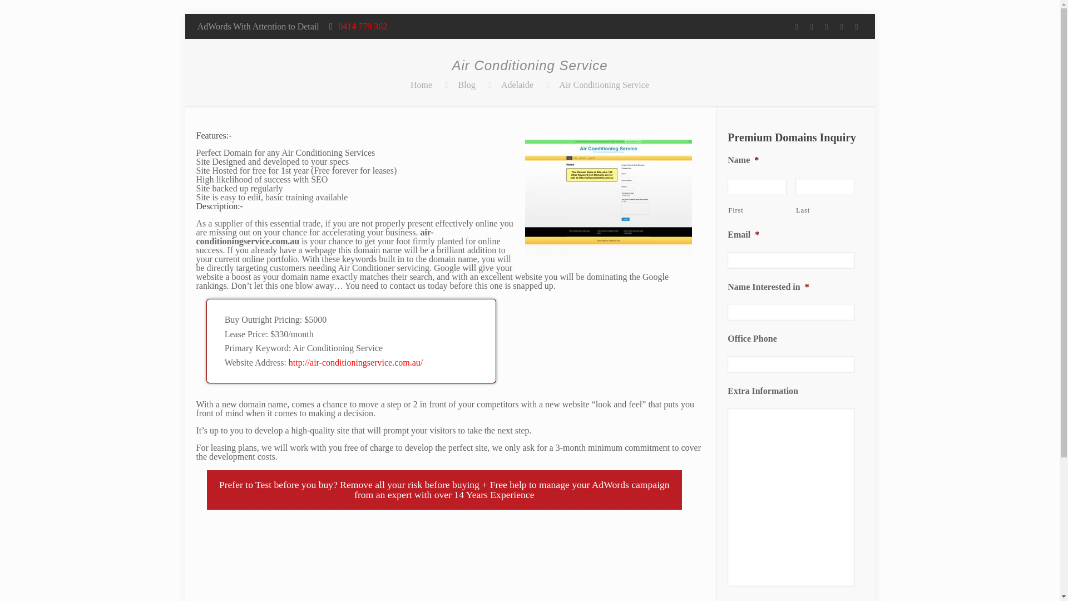 This screenshot has height=601, width=1068. I want to click on Test before you buy?, so click(296, 484).